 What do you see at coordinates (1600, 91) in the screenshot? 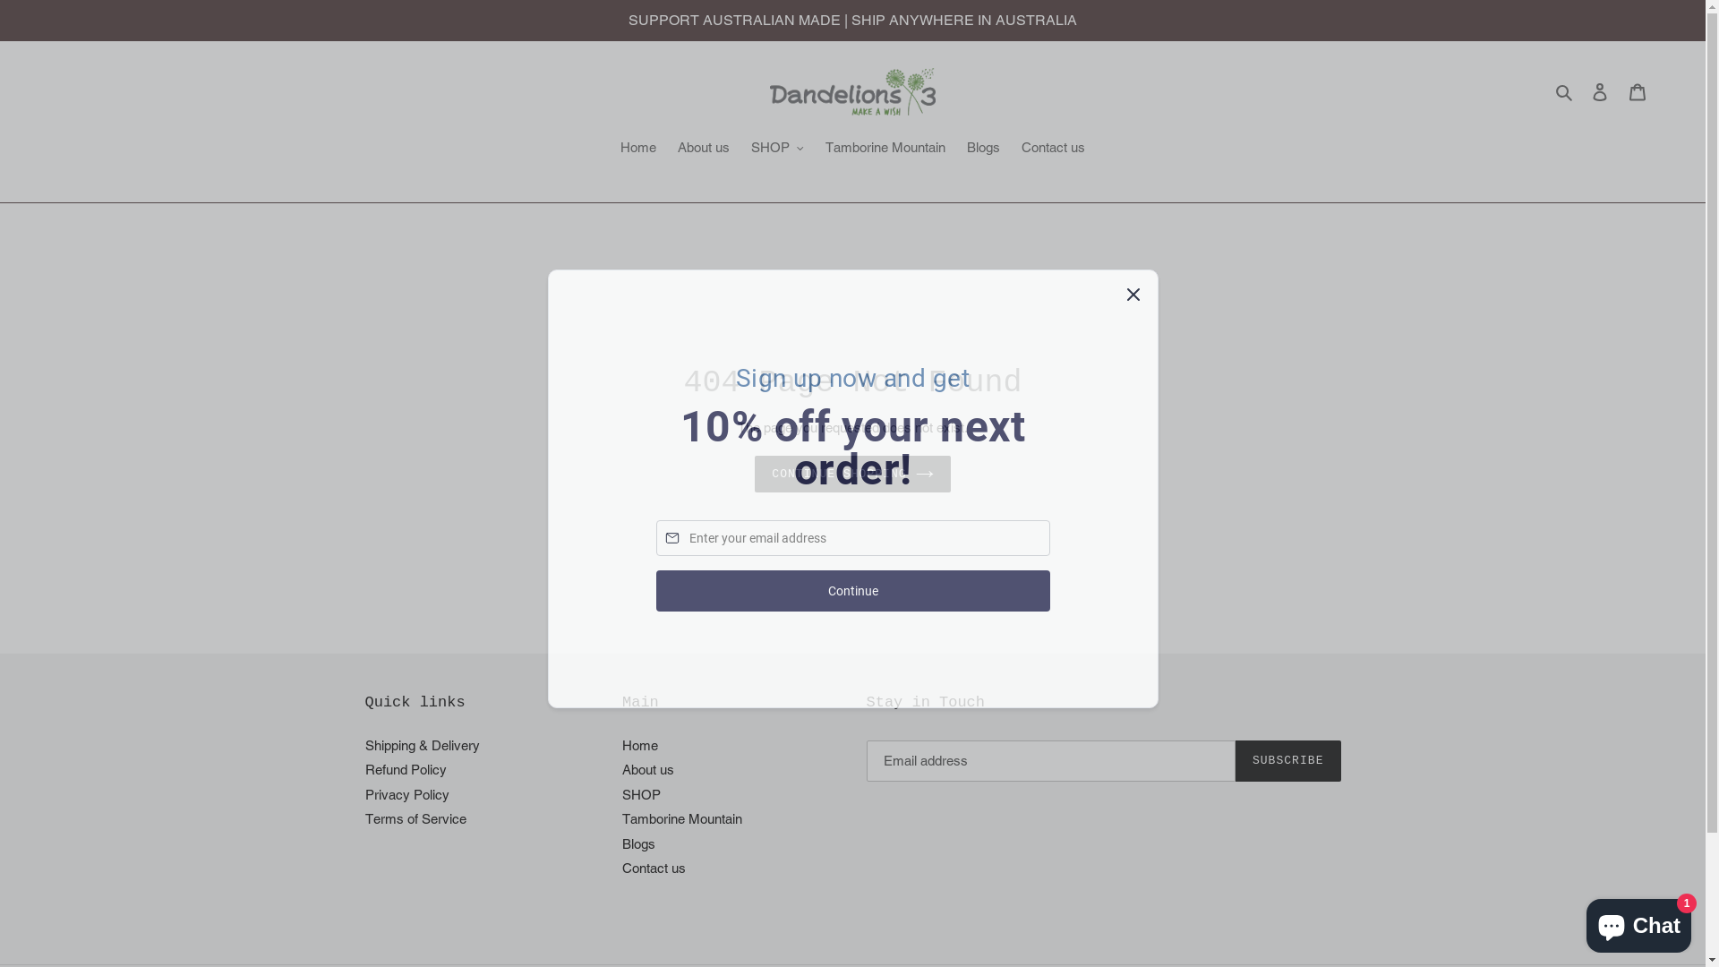
I see `Log in` at bounding box center [1600, 91].